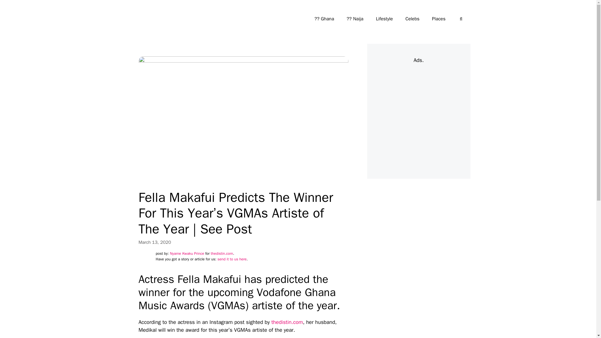  Describe the element at coordinates (15, 8) in the screenshot. I see `Search` at that location.